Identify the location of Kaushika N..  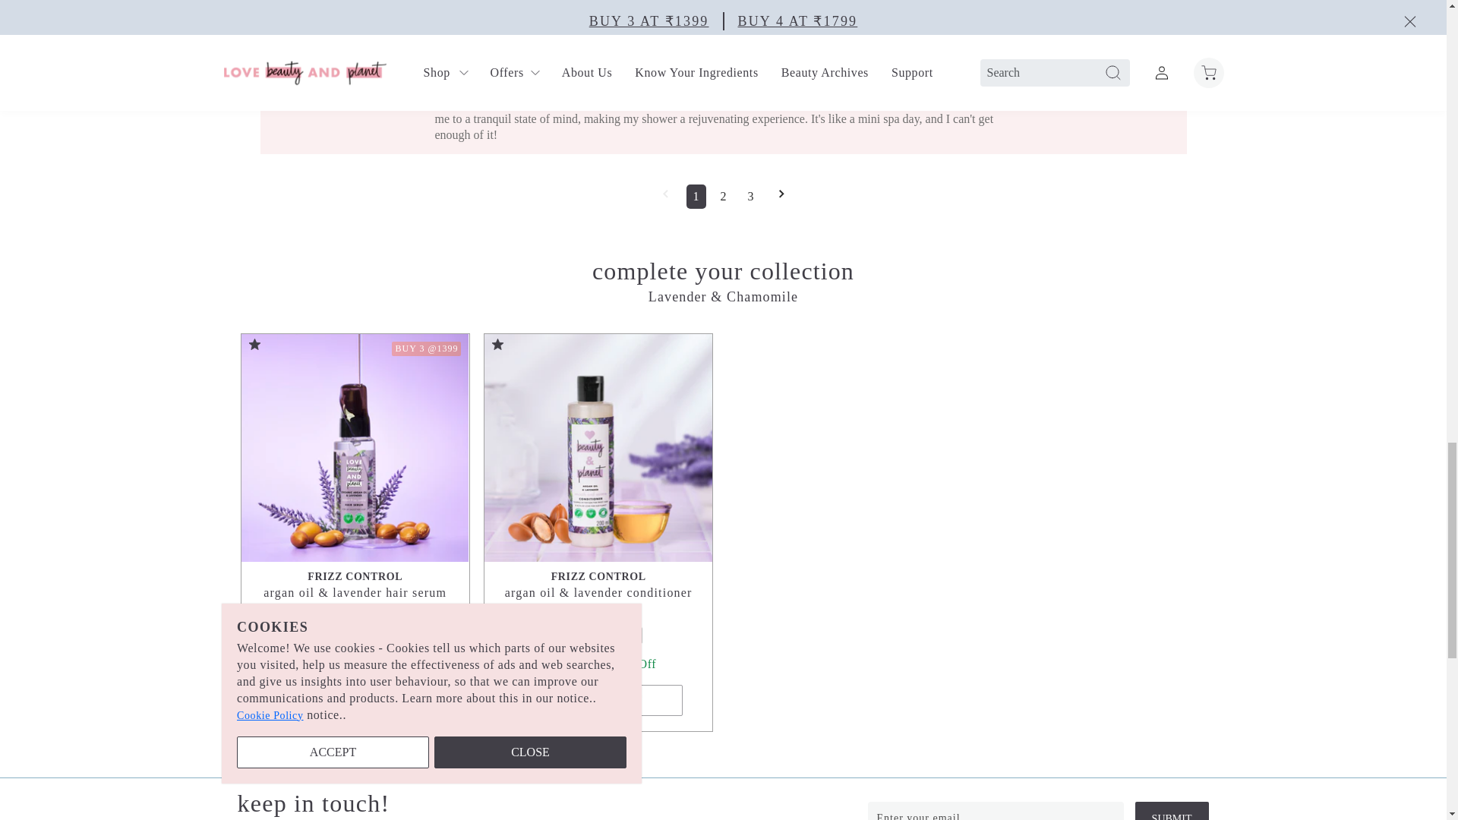
(340, 1).